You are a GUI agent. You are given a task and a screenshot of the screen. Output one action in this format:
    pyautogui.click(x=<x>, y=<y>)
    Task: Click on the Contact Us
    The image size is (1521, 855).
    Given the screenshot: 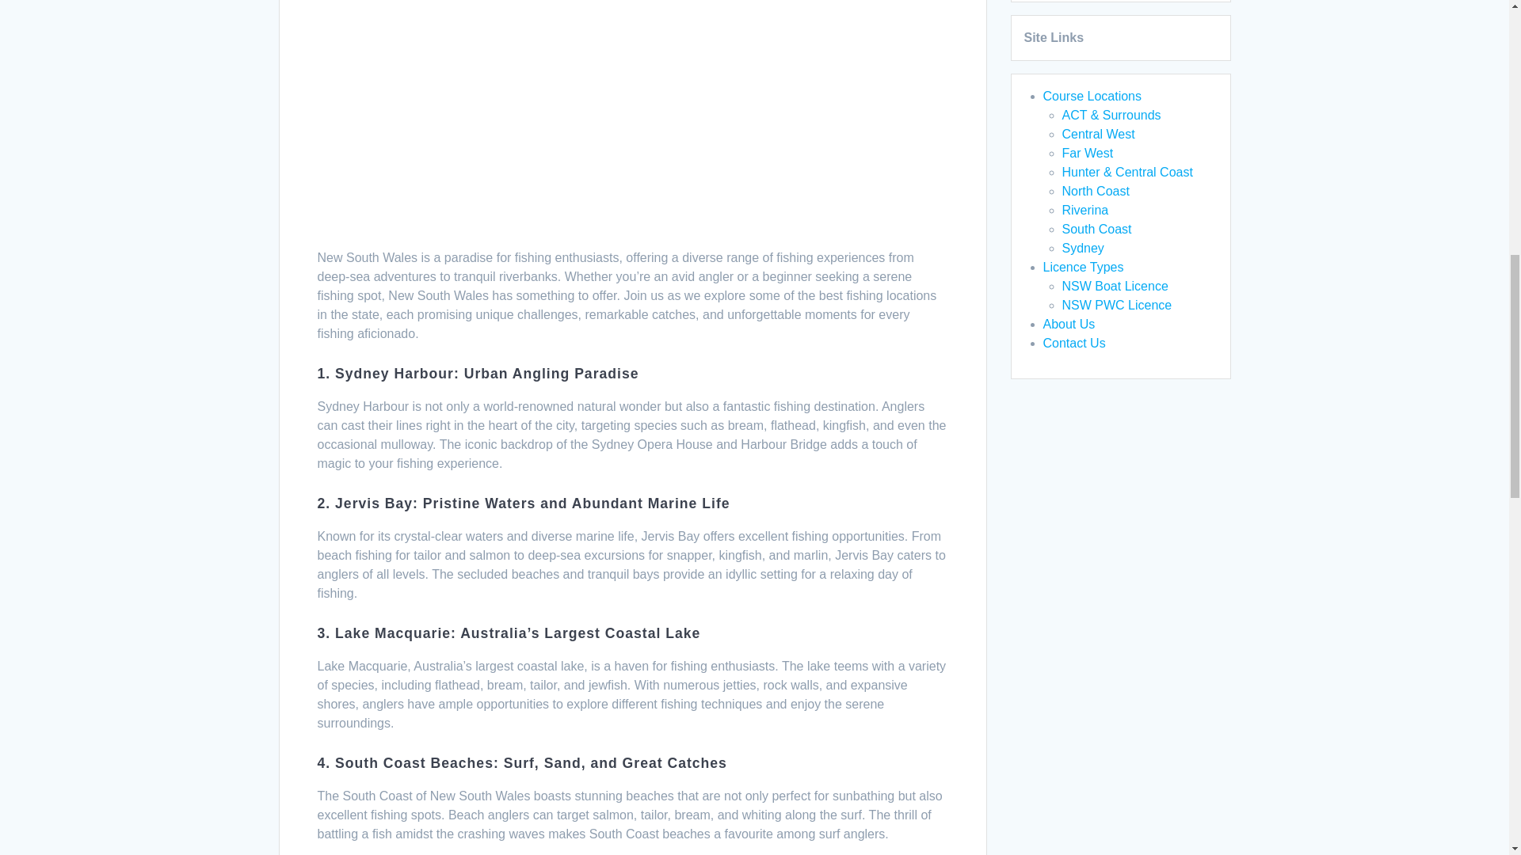 What is the action you would take?
    pyautogui.click(x=1073, y=343)
    